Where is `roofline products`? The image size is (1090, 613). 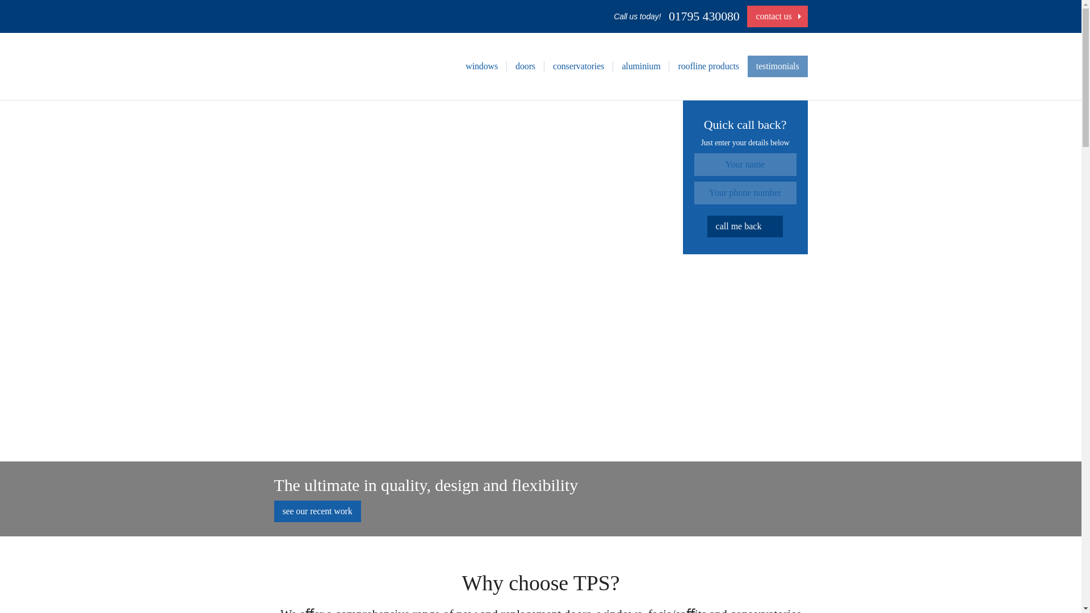
roofline products is located at coordinates (708, 66).